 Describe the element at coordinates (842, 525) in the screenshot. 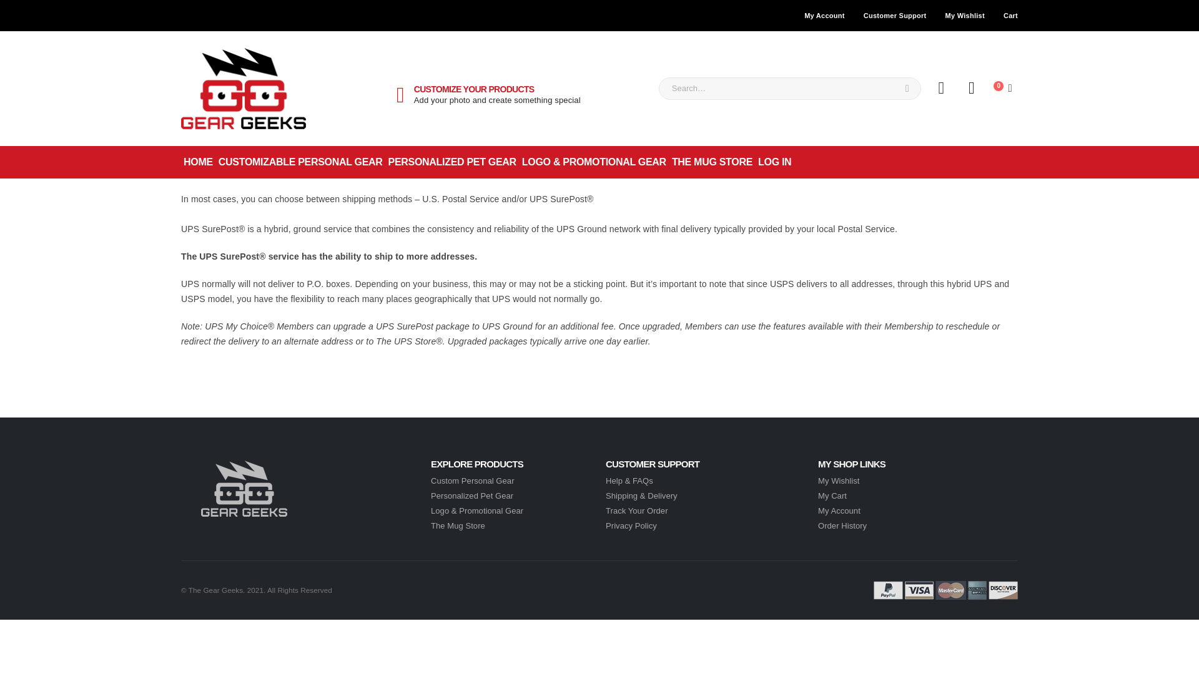

I see `Order History` at that location.